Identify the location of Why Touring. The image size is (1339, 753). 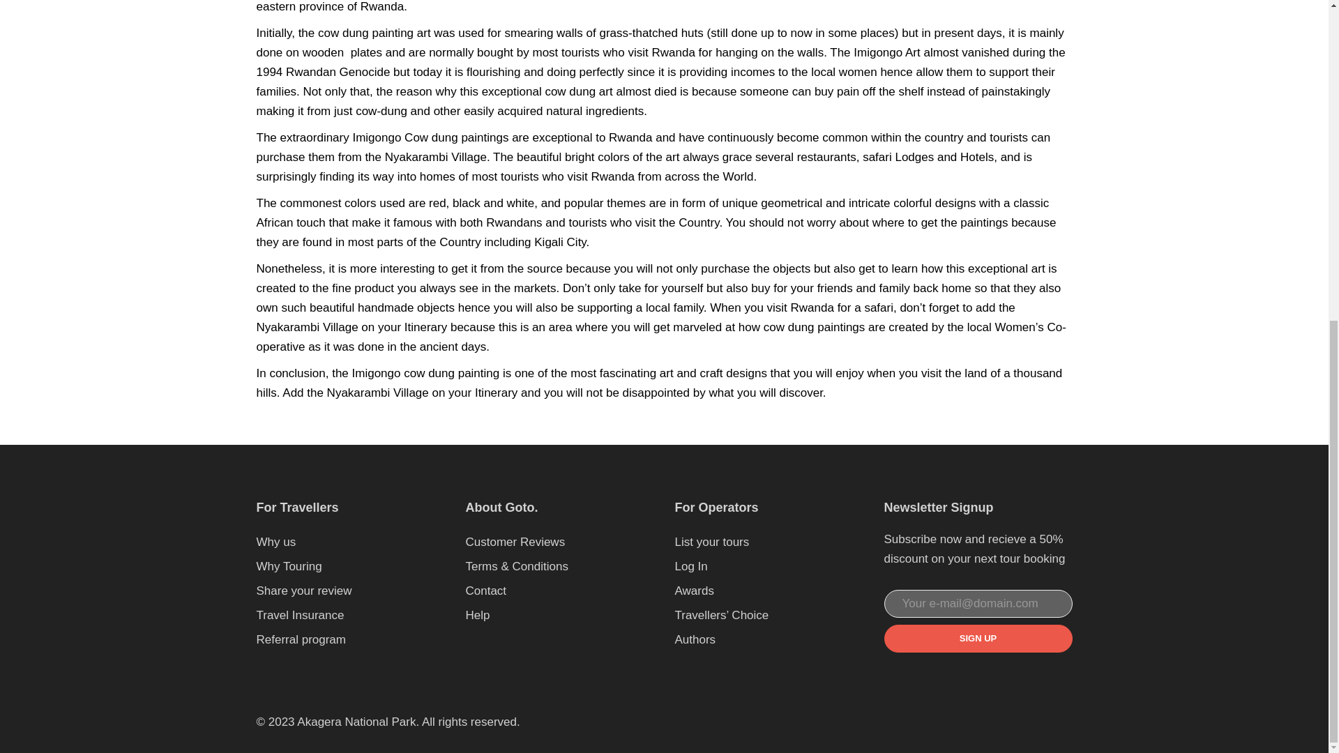
(289, 566).